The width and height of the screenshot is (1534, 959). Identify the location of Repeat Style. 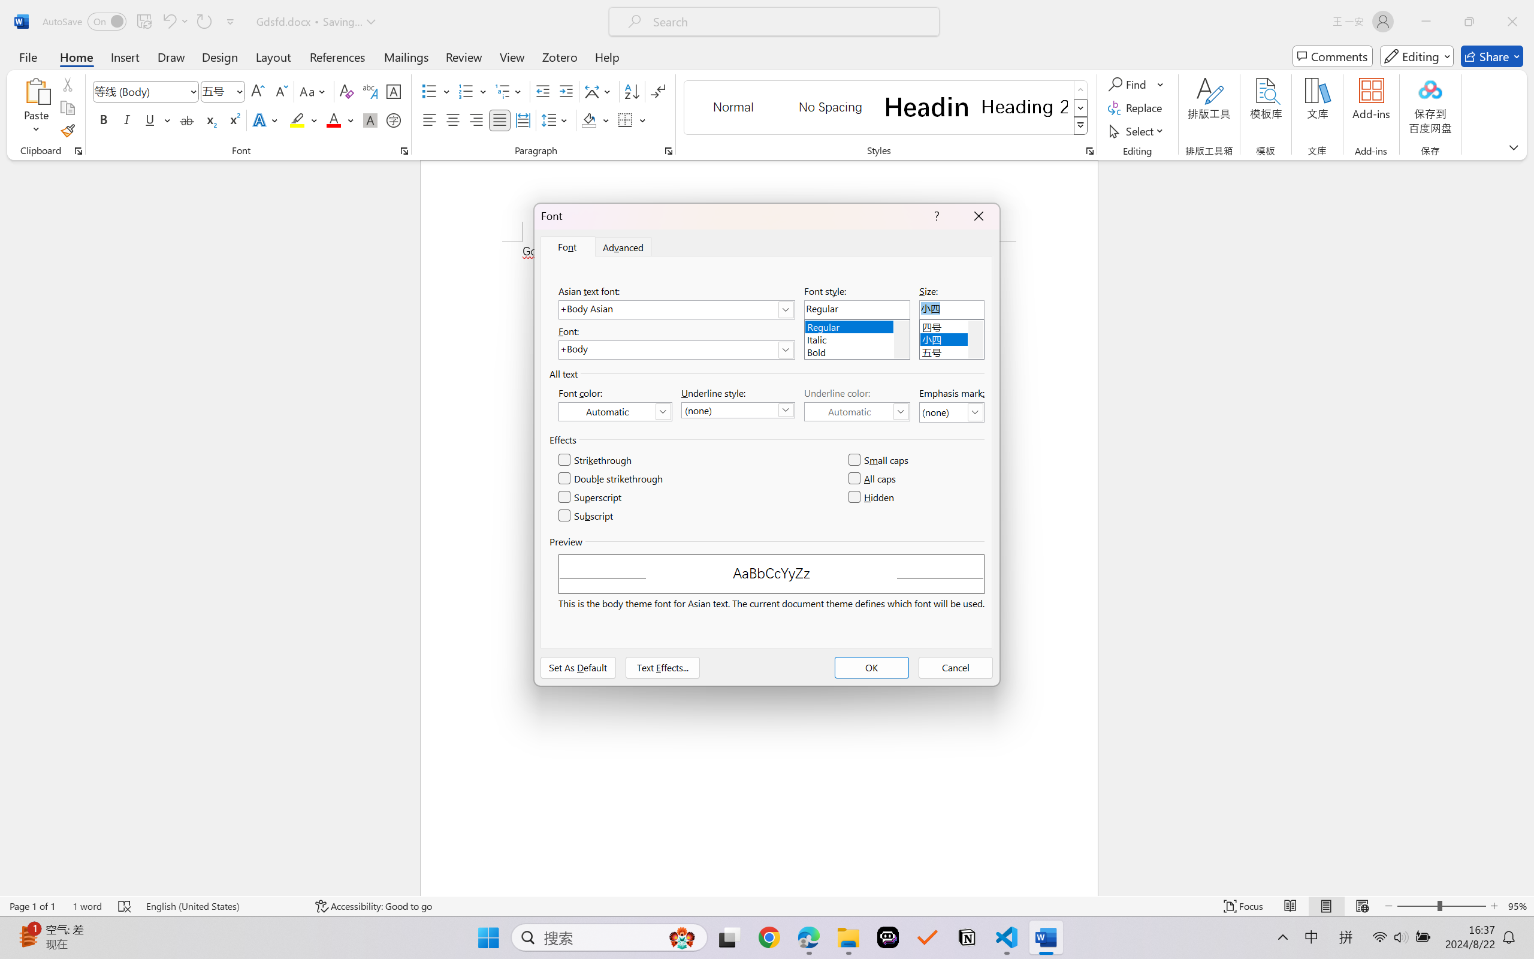
(204, 22).